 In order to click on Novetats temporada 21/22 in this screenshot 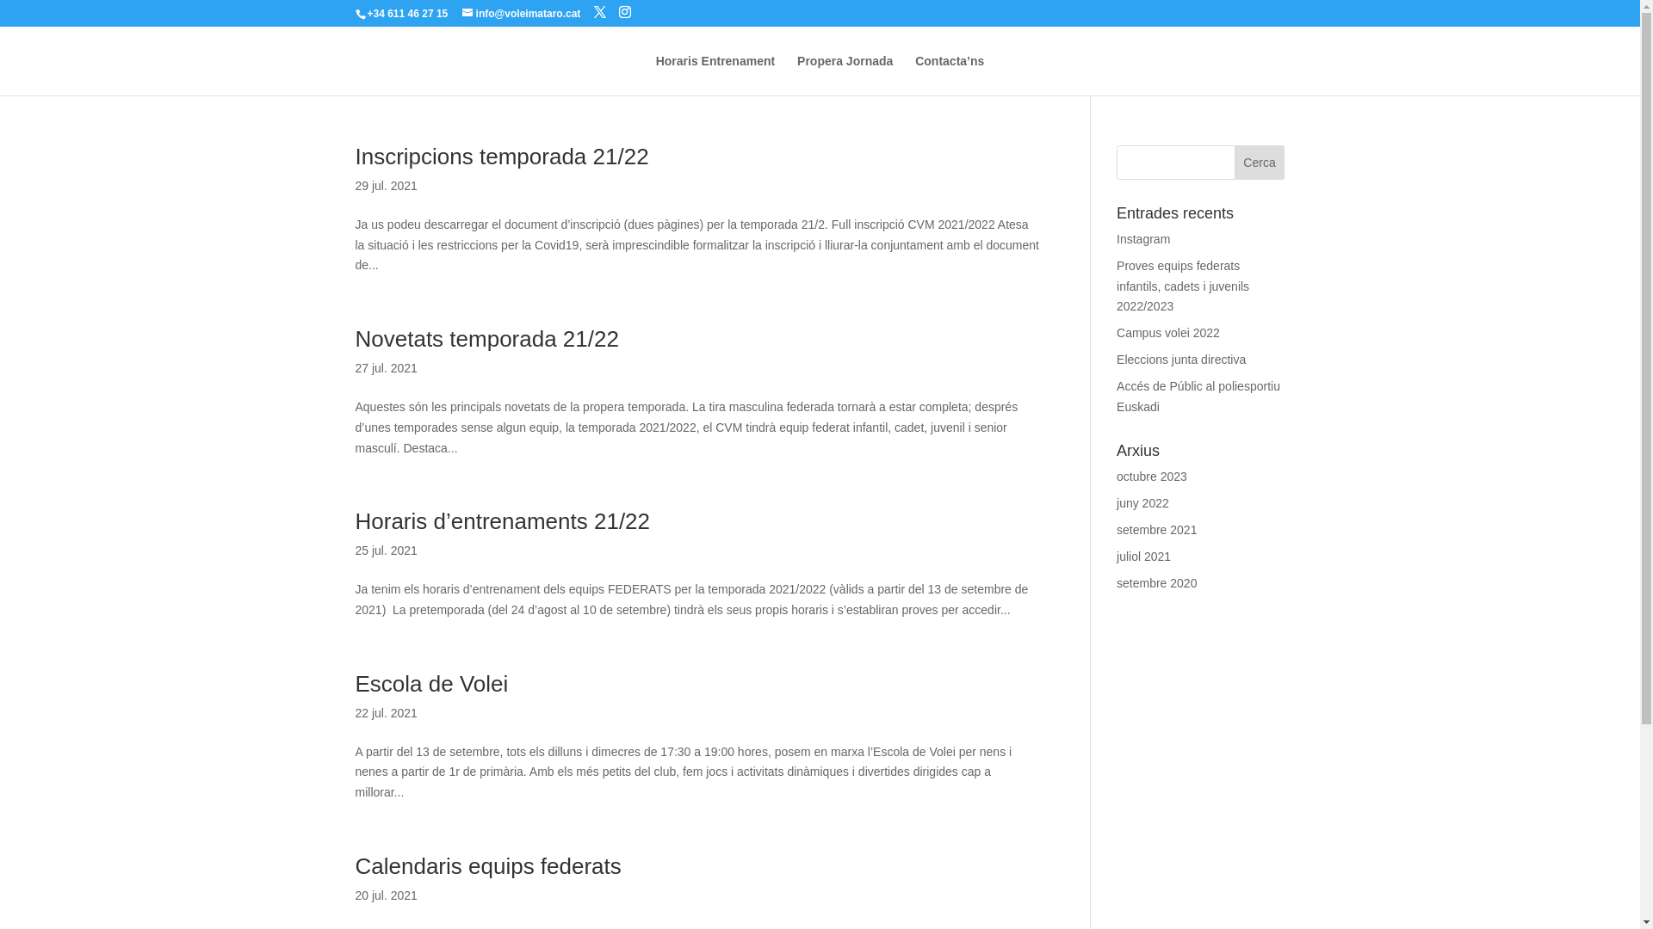, I will do `click(486, 339)`.